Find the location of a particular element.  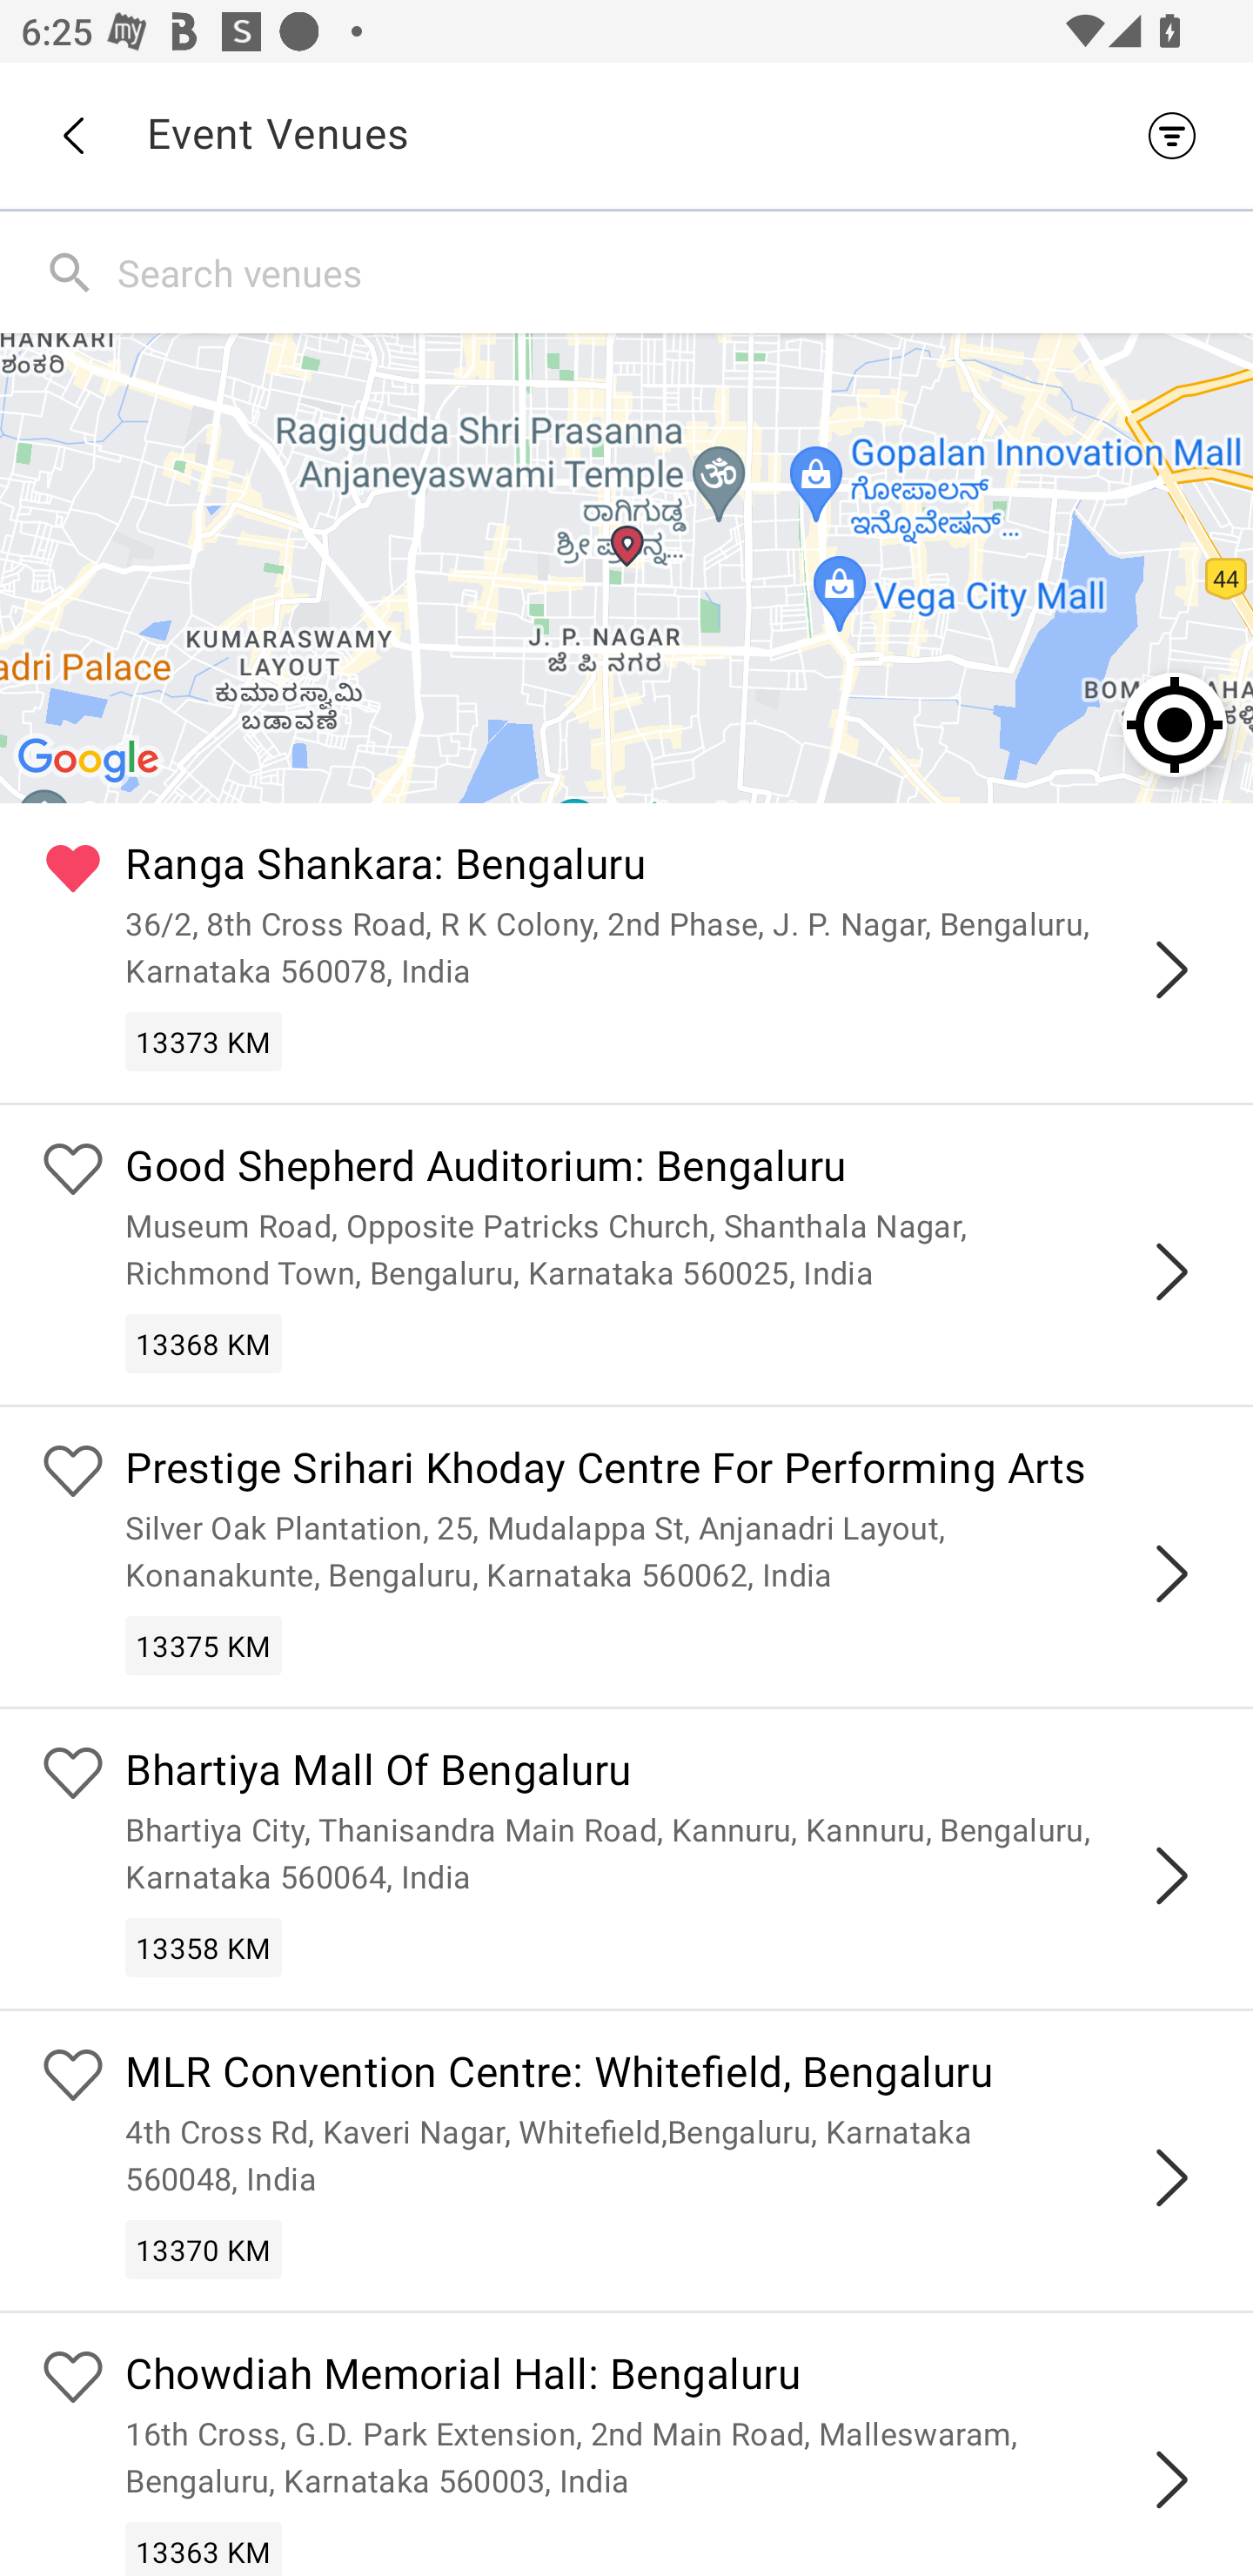

 is located at coordinates (1171, 2177).